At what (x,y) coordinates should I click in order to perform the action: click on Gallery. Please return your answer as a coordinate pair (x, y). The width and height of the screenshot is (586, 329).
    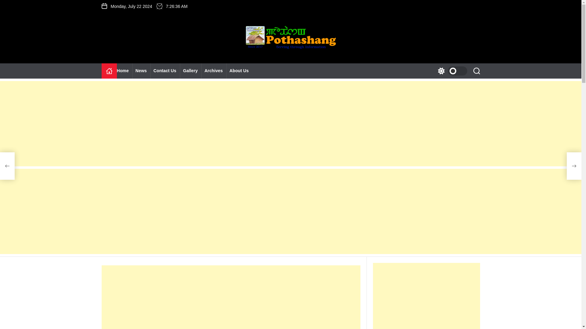
    Looking at the image, I should click on (190, 71).